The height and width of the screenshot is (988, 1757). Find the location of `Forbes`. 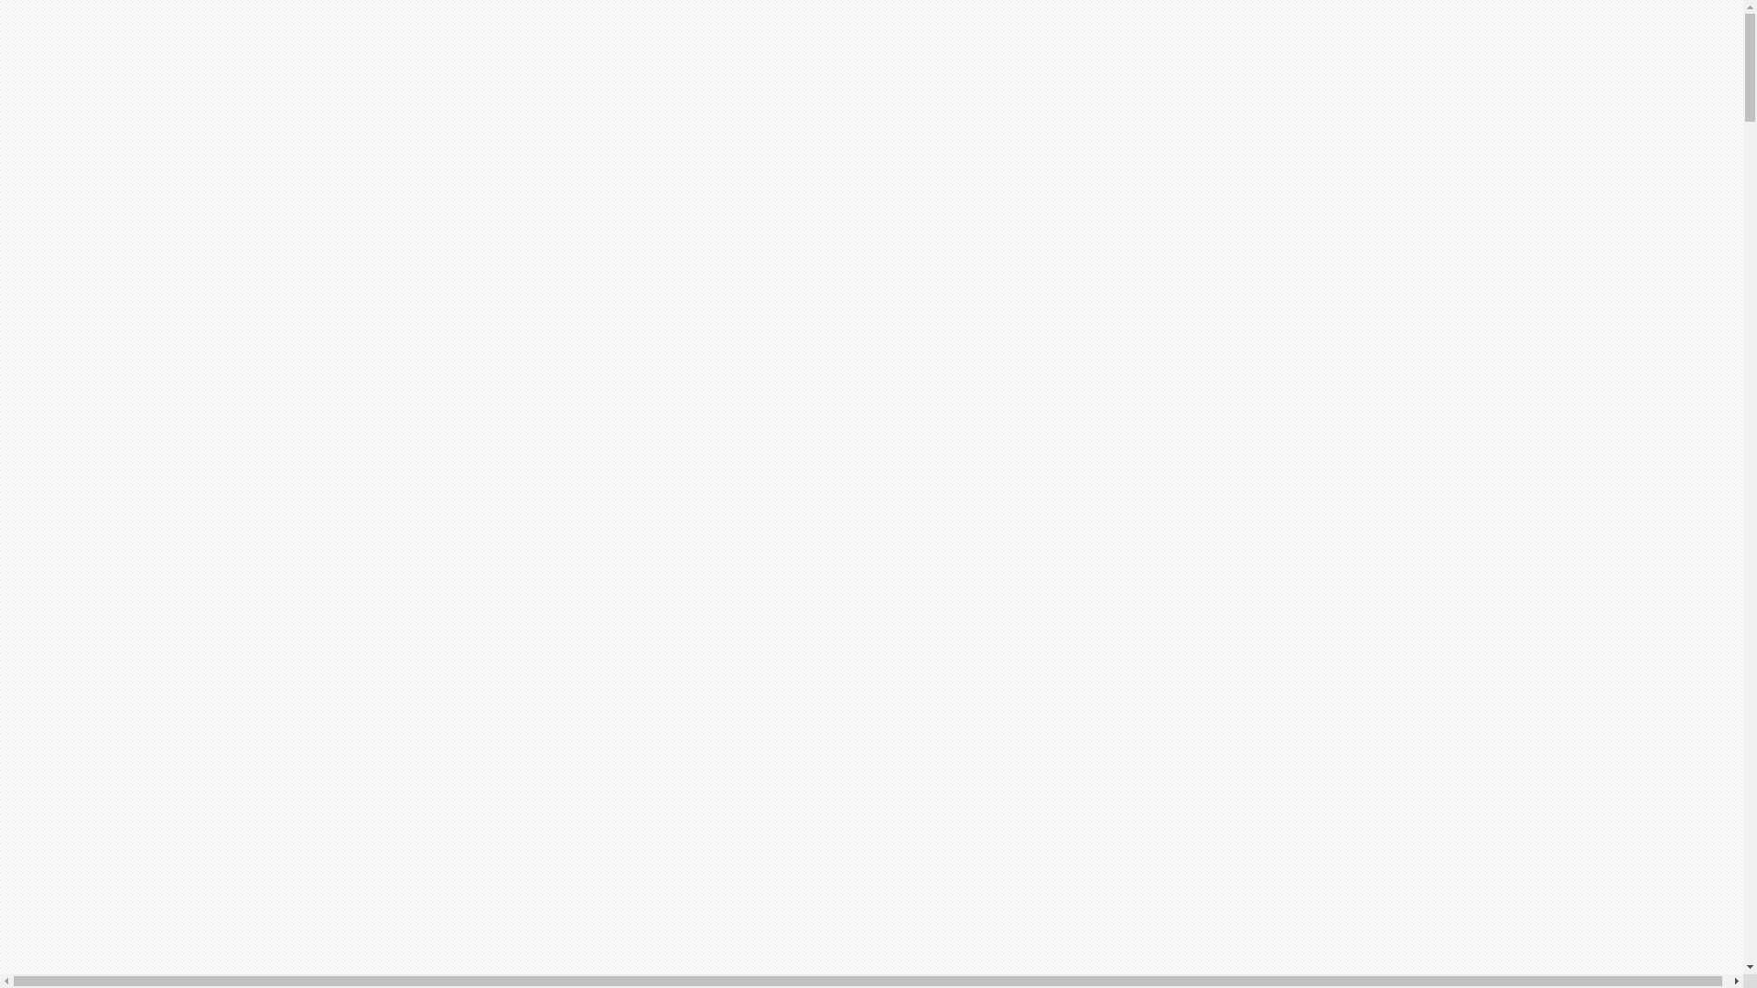

Forbes is located at coordinates (101, 295).